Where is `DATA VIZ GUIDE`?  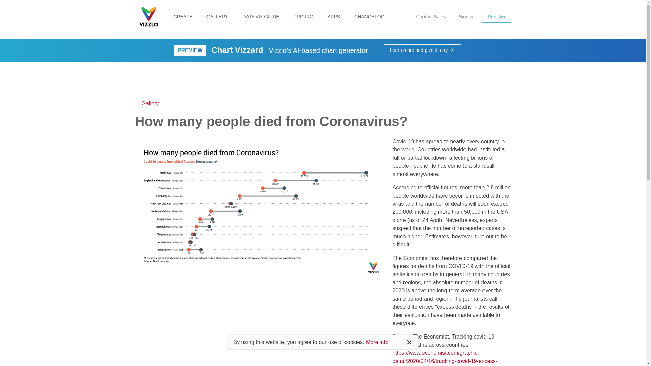
DATA VIZ GUIDE is located at coordinates (260, 17).